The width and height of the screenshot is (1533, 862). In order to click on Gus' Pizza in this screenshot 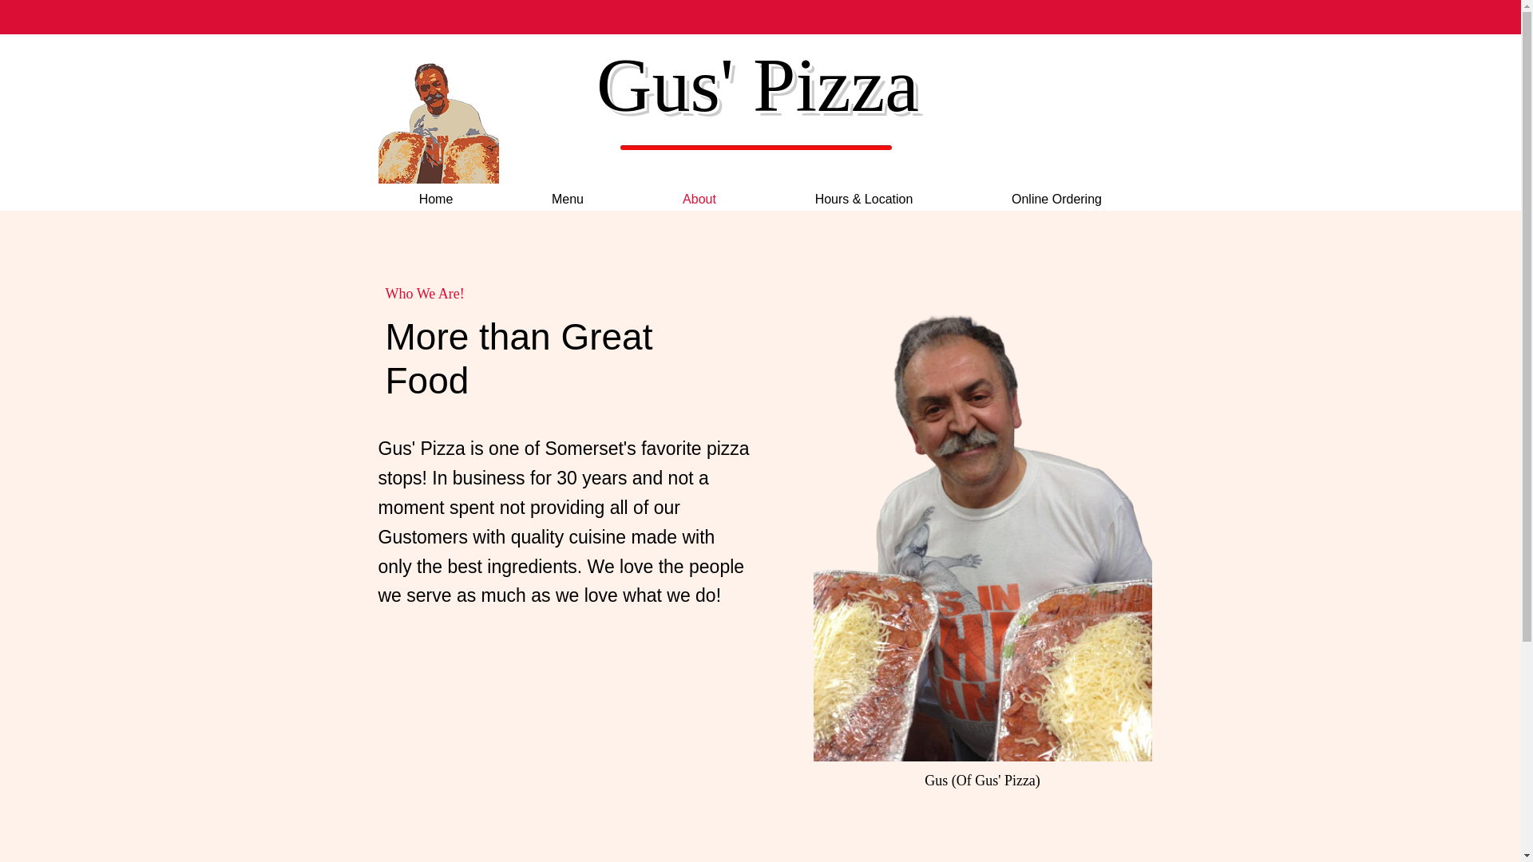, I will do `click(757, 85)`.